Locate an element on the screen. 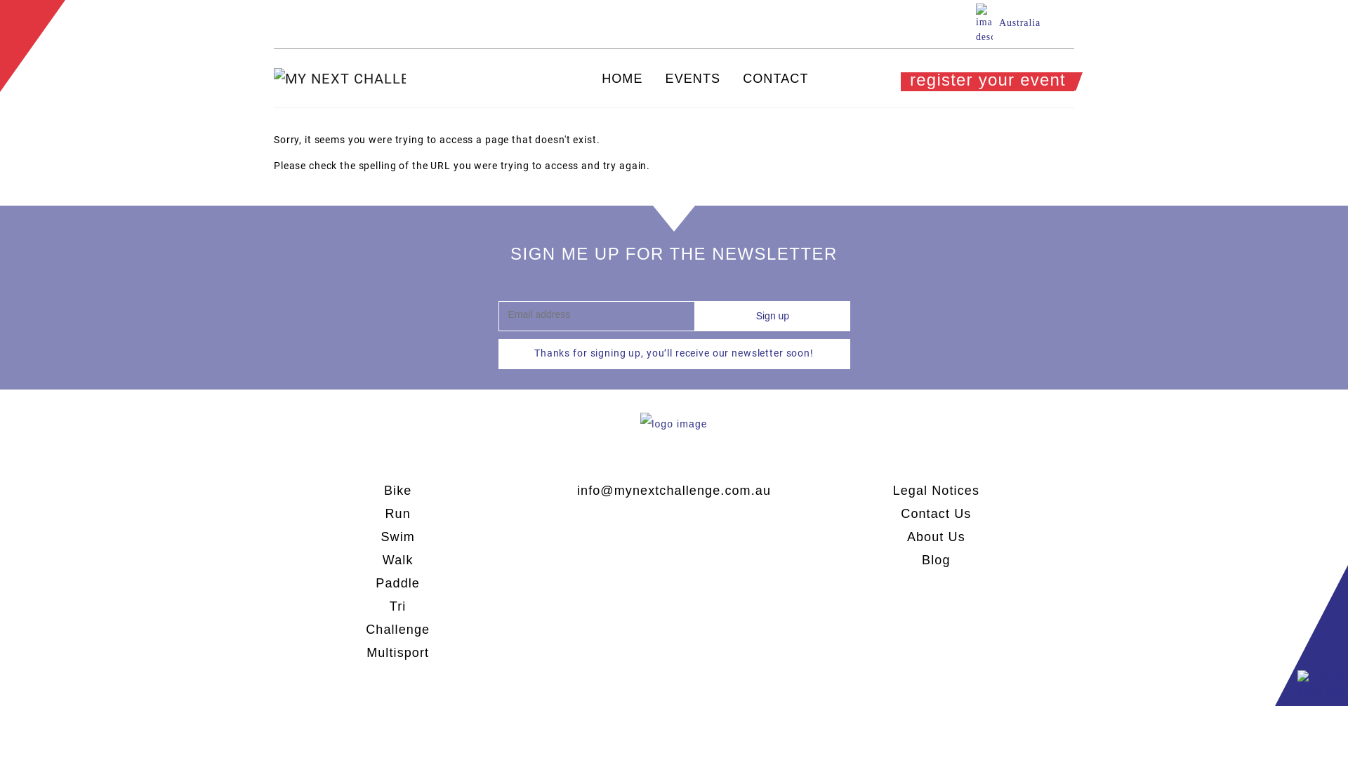  Challenge is located at coordinates (397, 630).